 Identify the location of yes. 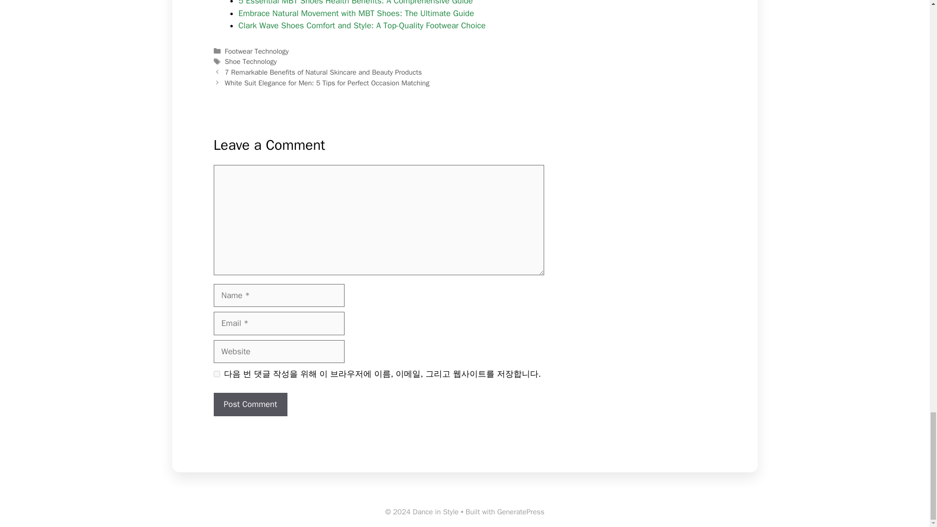
(217, 374).